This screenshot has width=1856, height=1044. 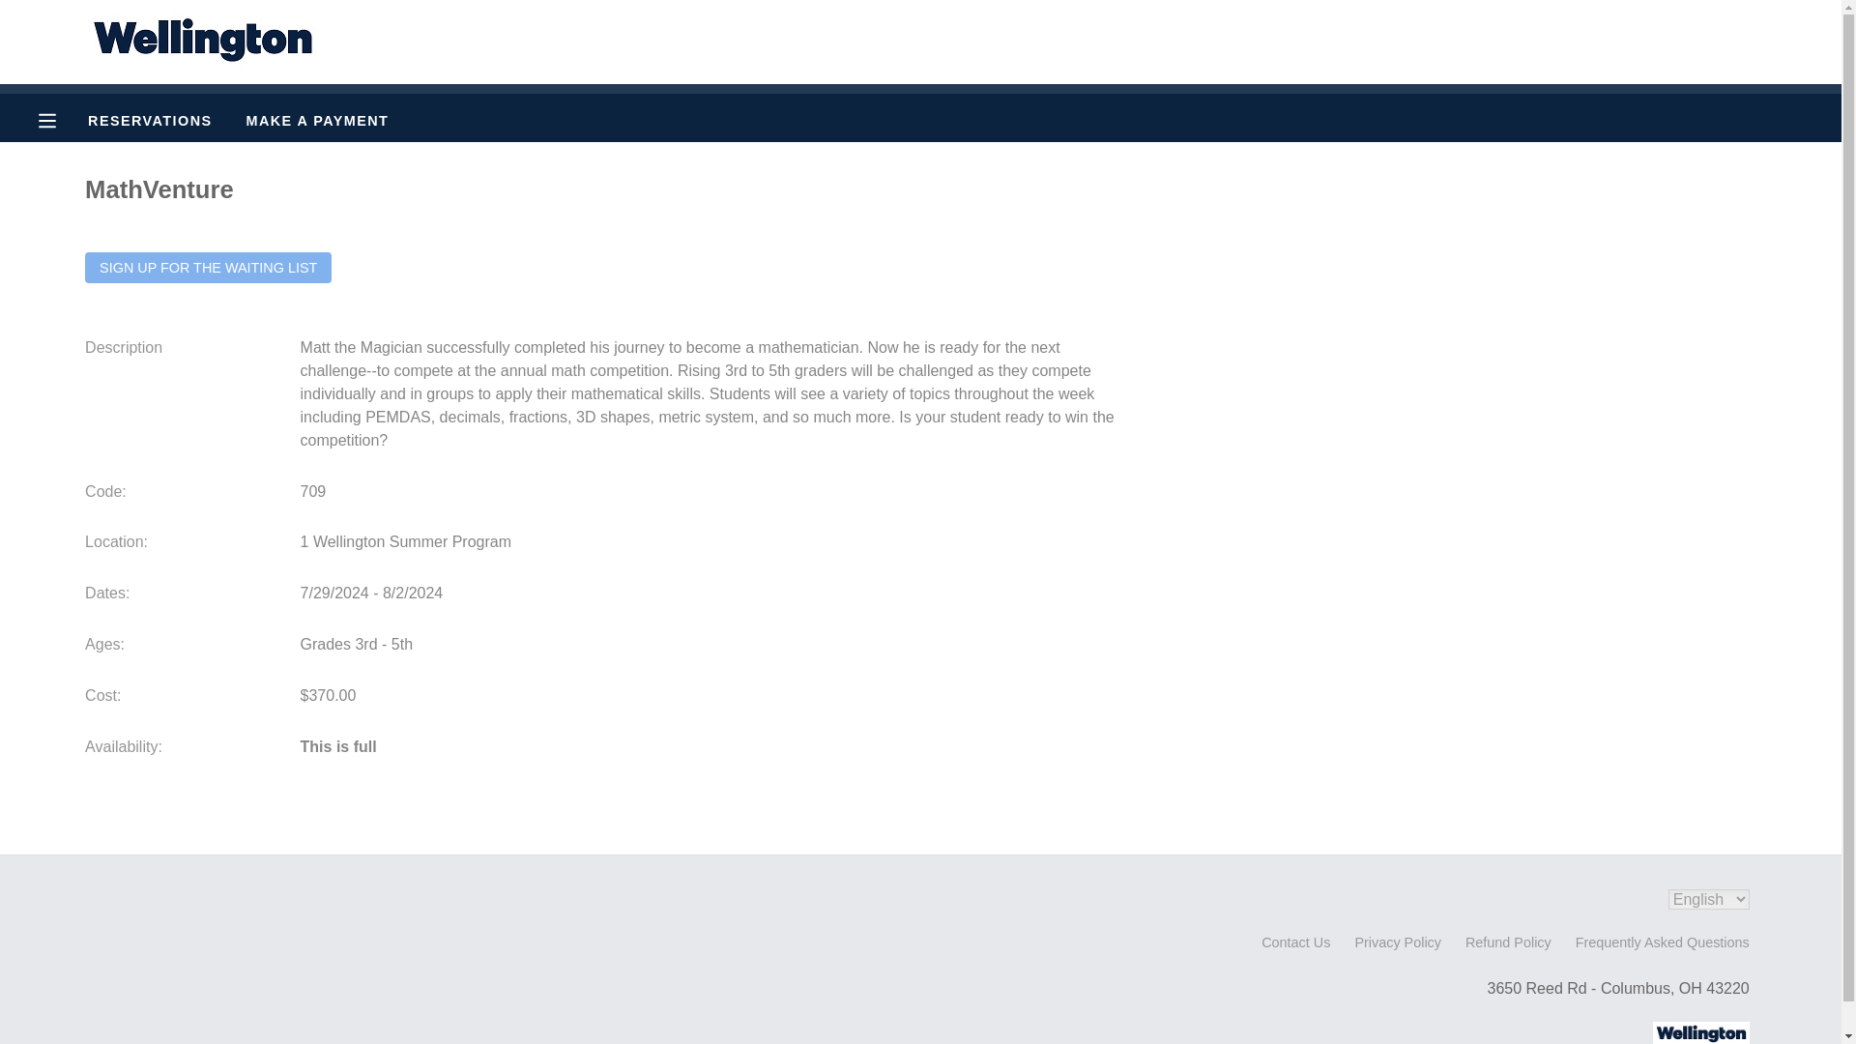 I want to click on Menu, so click(x=62, y=120).